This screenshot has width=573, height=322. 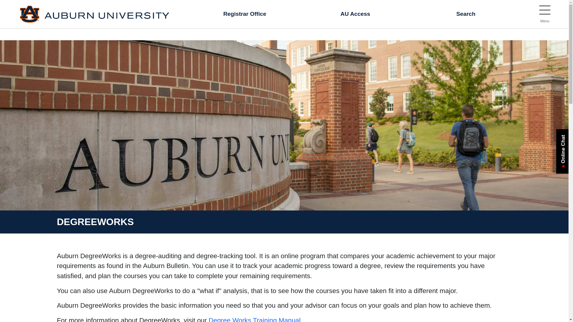 I want to click on Search, so click(x=544, y=10).